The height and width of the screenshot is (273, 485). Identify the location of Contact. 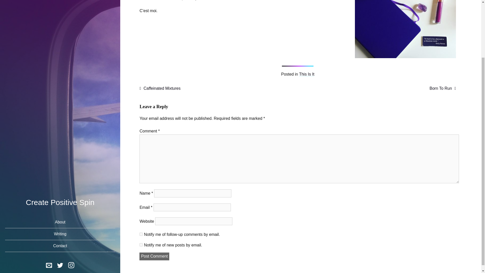
(60, 175).